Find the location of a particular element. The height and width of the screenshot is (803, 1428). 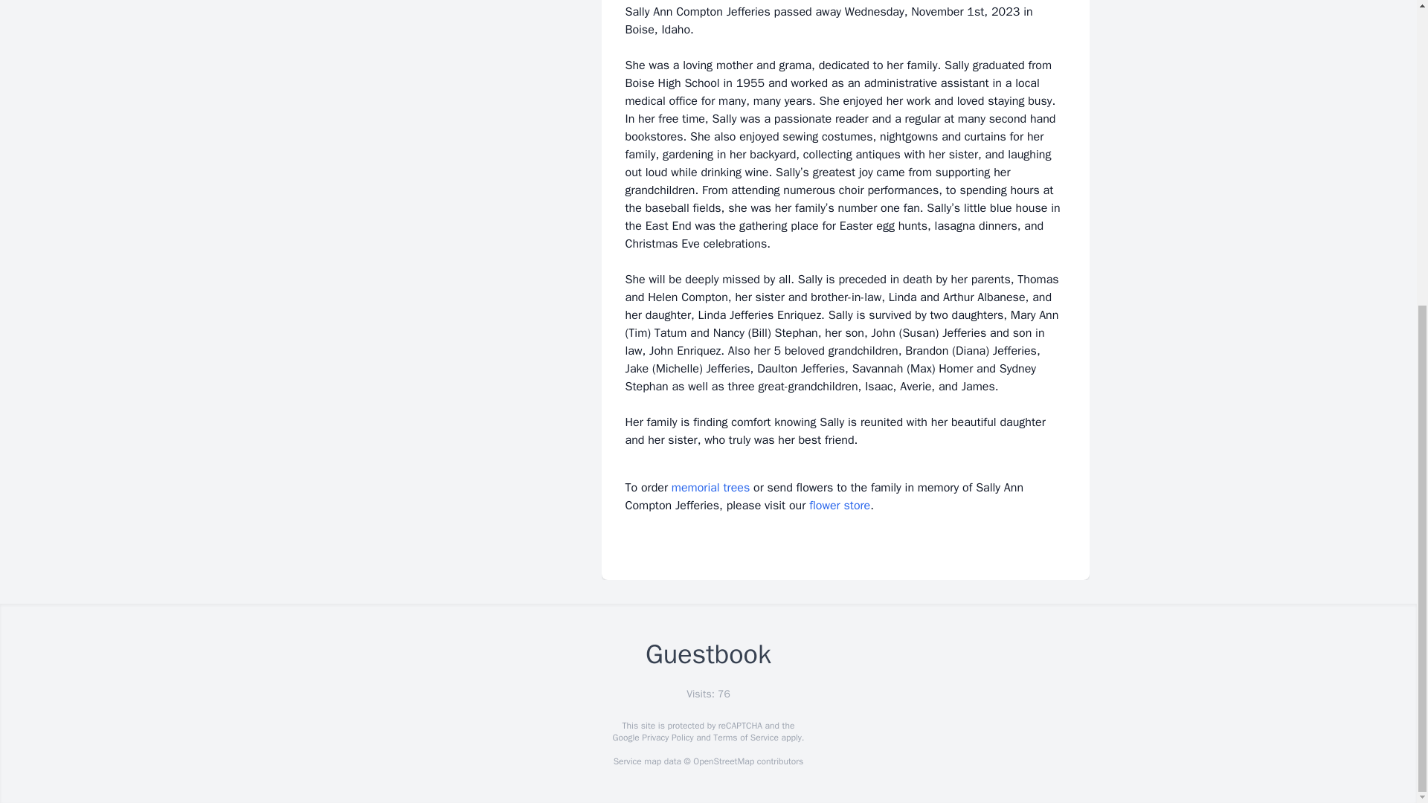

flower store is located at coordinates (839, 506).